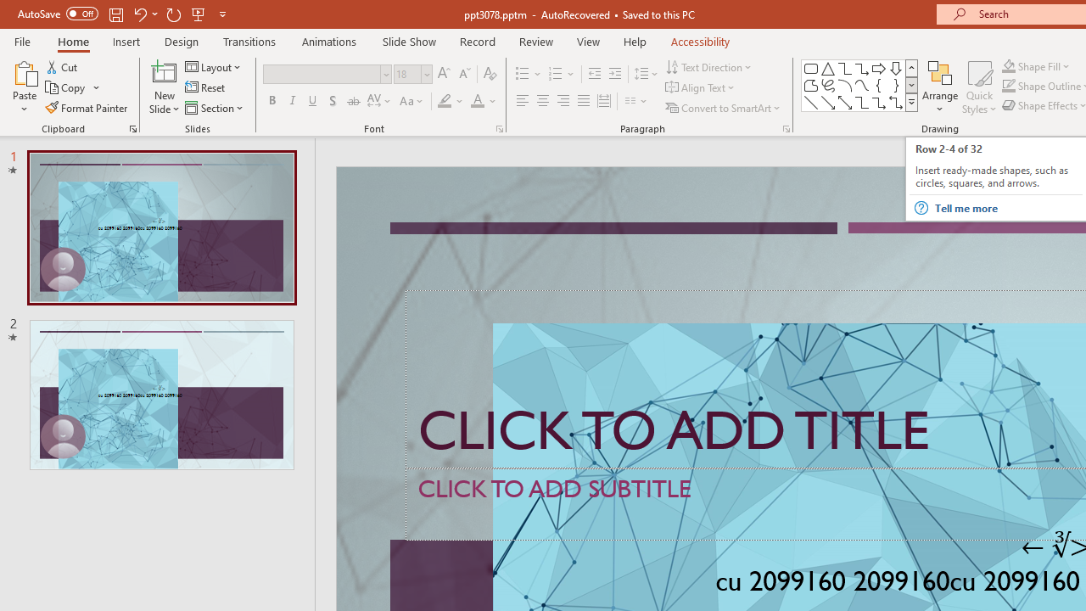  Describe the element at coordinates (353, 102) in the screenshot. I see `Strikethrough` at that location.